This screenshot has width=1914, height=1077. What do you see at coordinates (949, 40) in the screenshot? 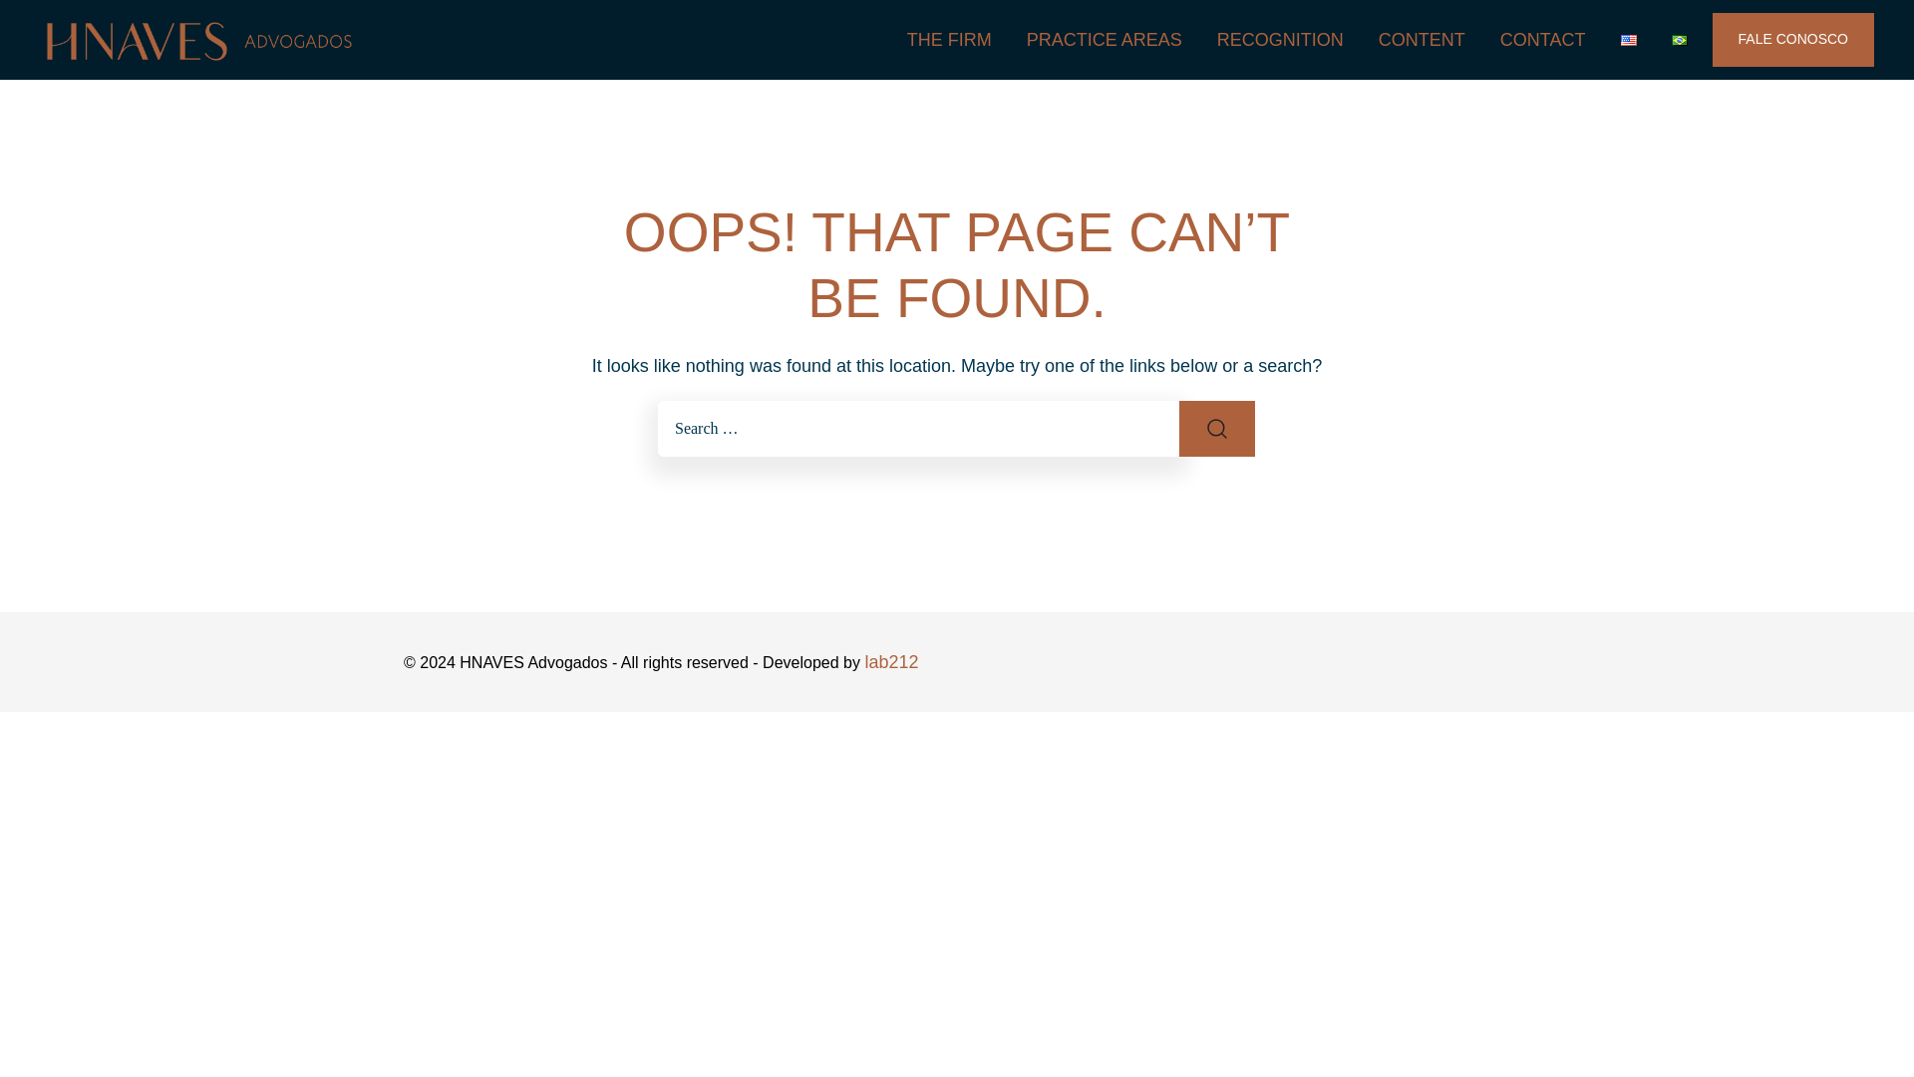
I see `THE FIRM` at bounding box center [949, 40].